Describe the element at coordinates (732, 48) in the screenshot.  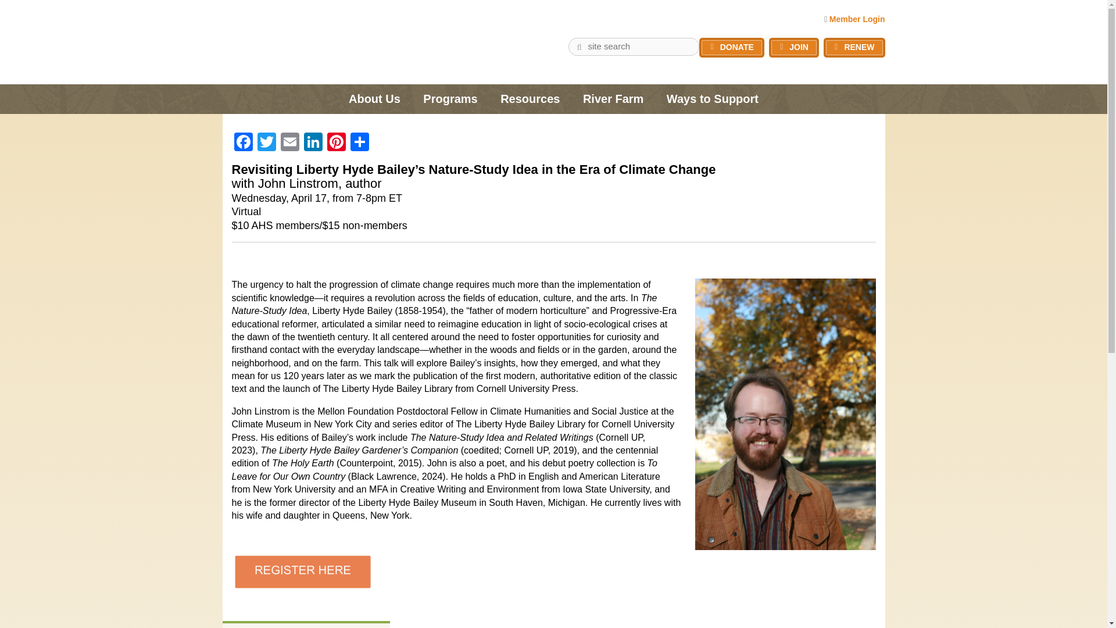
I see `DONATE` at that location.